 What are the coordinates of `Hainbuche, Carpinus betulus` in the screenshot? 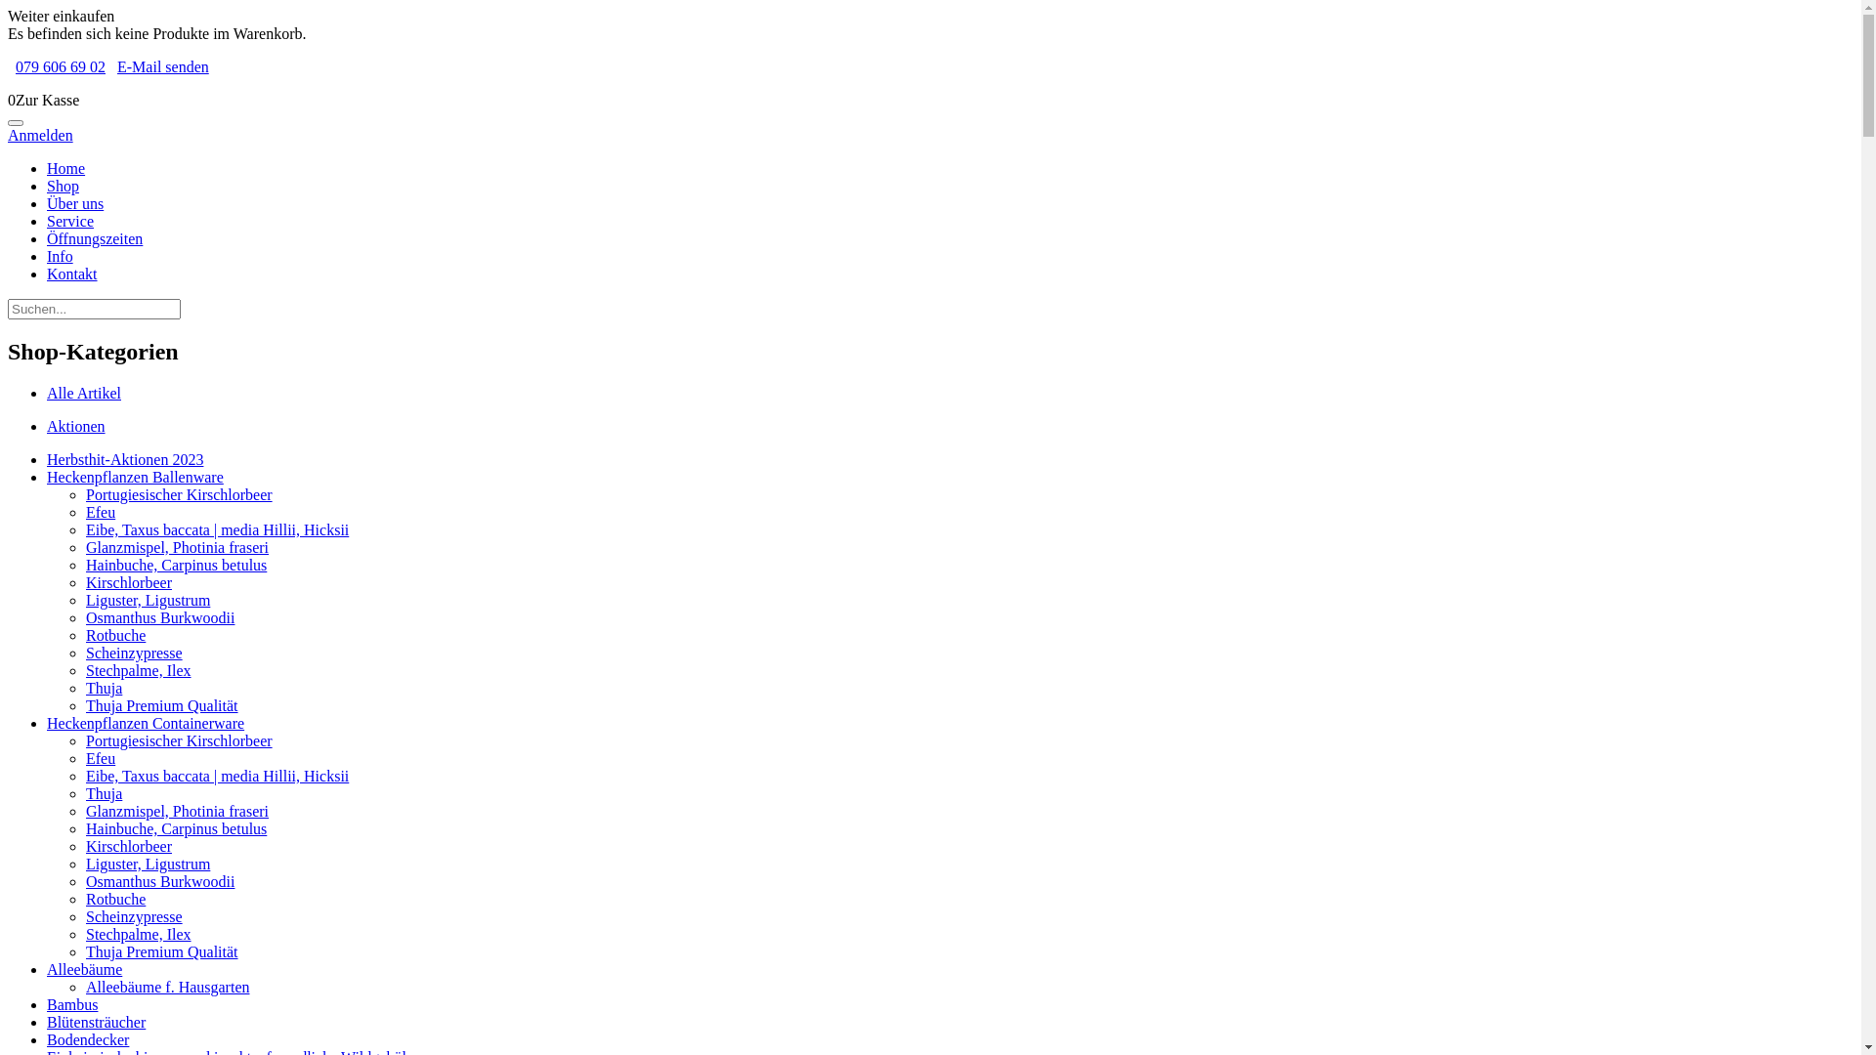 It's located at (176, 828).